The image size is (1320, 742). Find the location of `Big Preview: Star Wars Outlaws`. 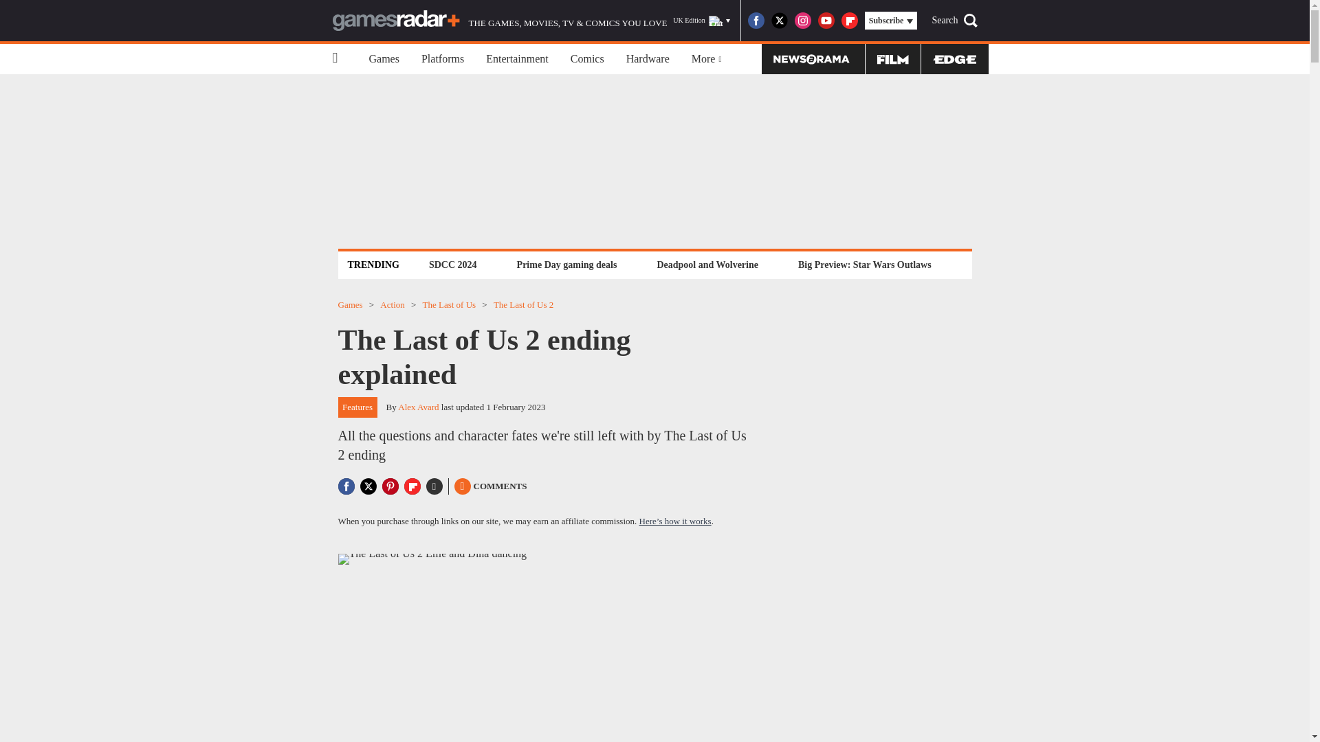

Big Preview: Star Wars Outlaws is located at coordinates (864, 265).